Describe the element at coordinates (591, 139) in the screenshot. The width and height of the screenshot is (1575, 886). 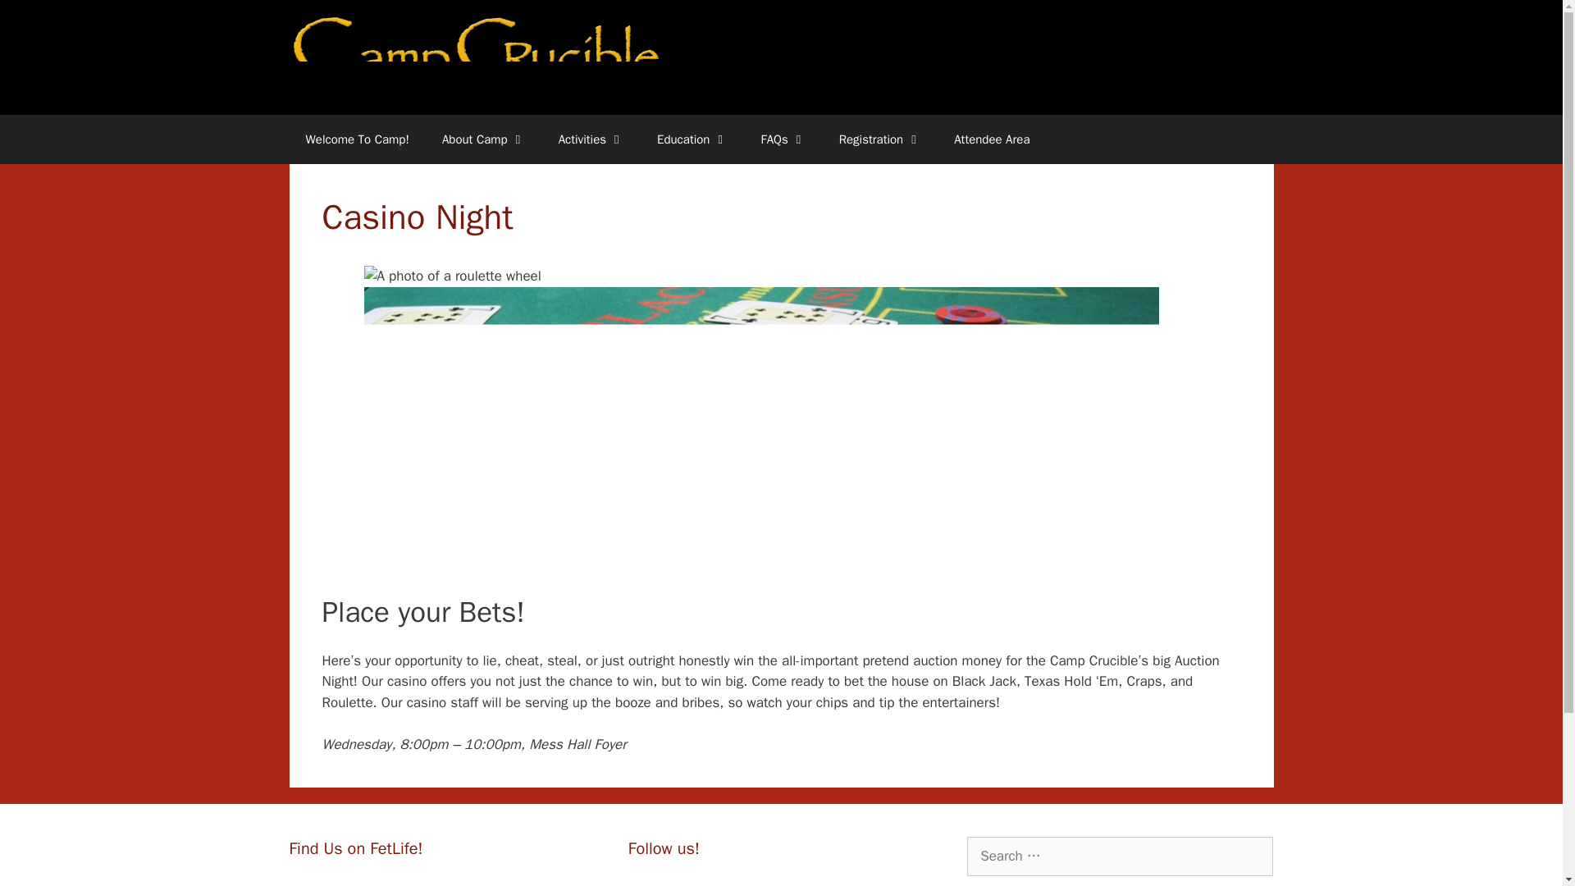
I see `Activities` at that location.